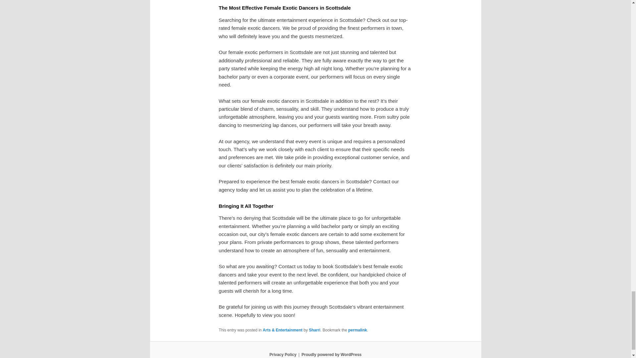 Image resolution: width=636 pixels, height=358 pixels. What do you see at coordinates (357, 330) in the screenshot?
I see `permalink` at bounding box center [357, 330].